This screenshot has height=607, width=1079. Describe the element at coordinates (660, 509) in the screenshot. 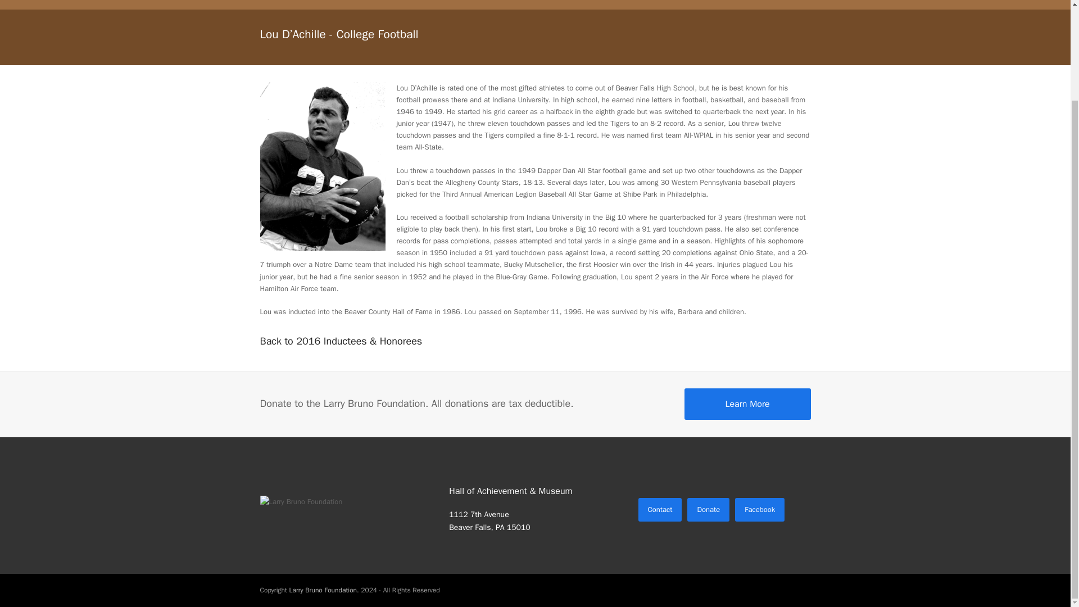

I see `Contact` at that location.